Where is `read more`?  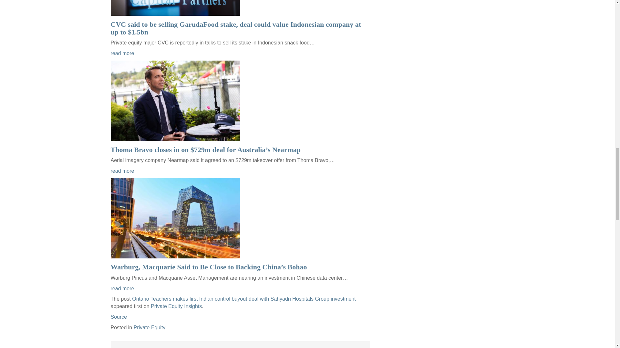 read more is located at coordinates (122, 53).